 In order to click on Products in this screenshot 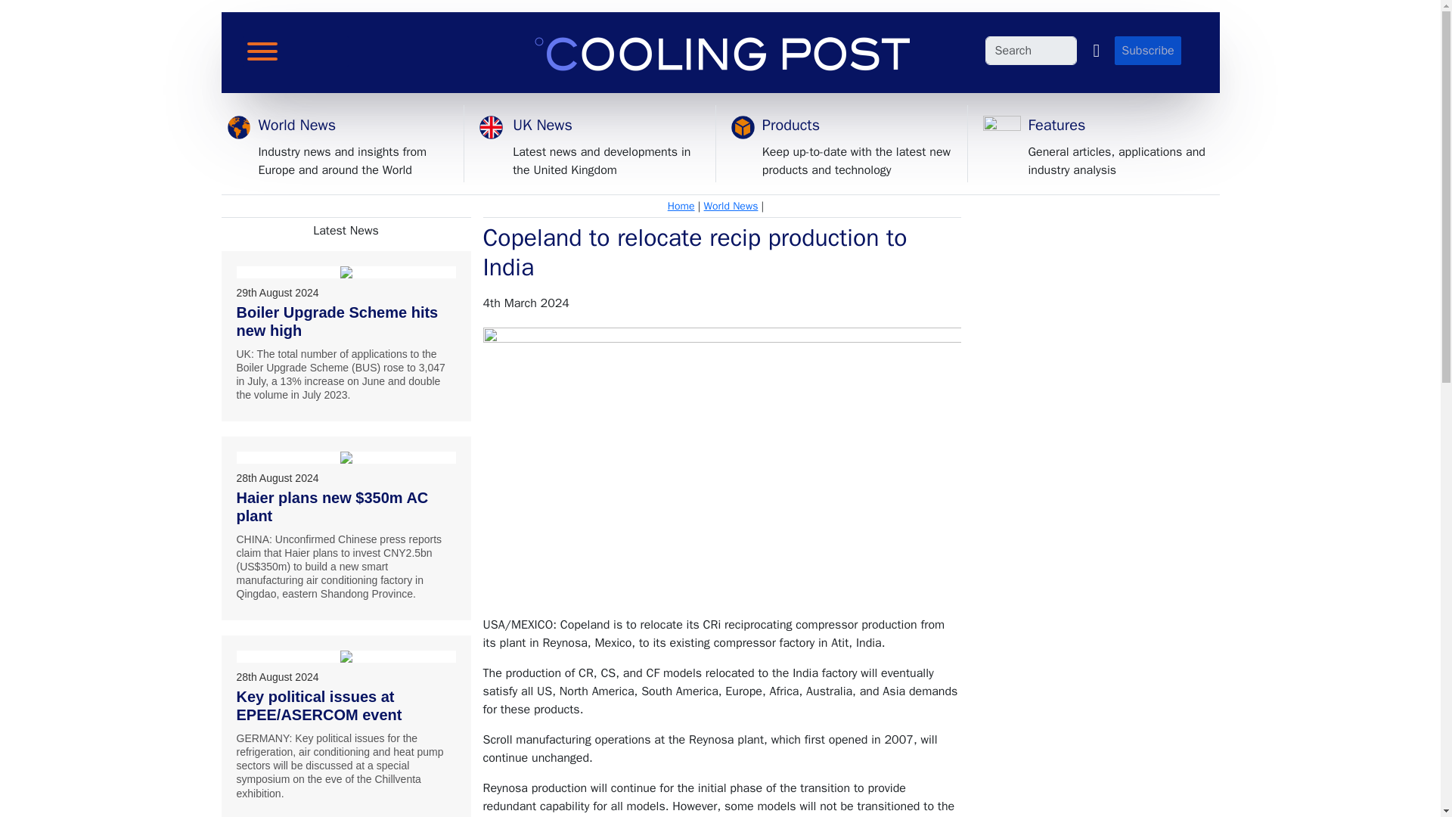, I will do `click(791, 126)`.